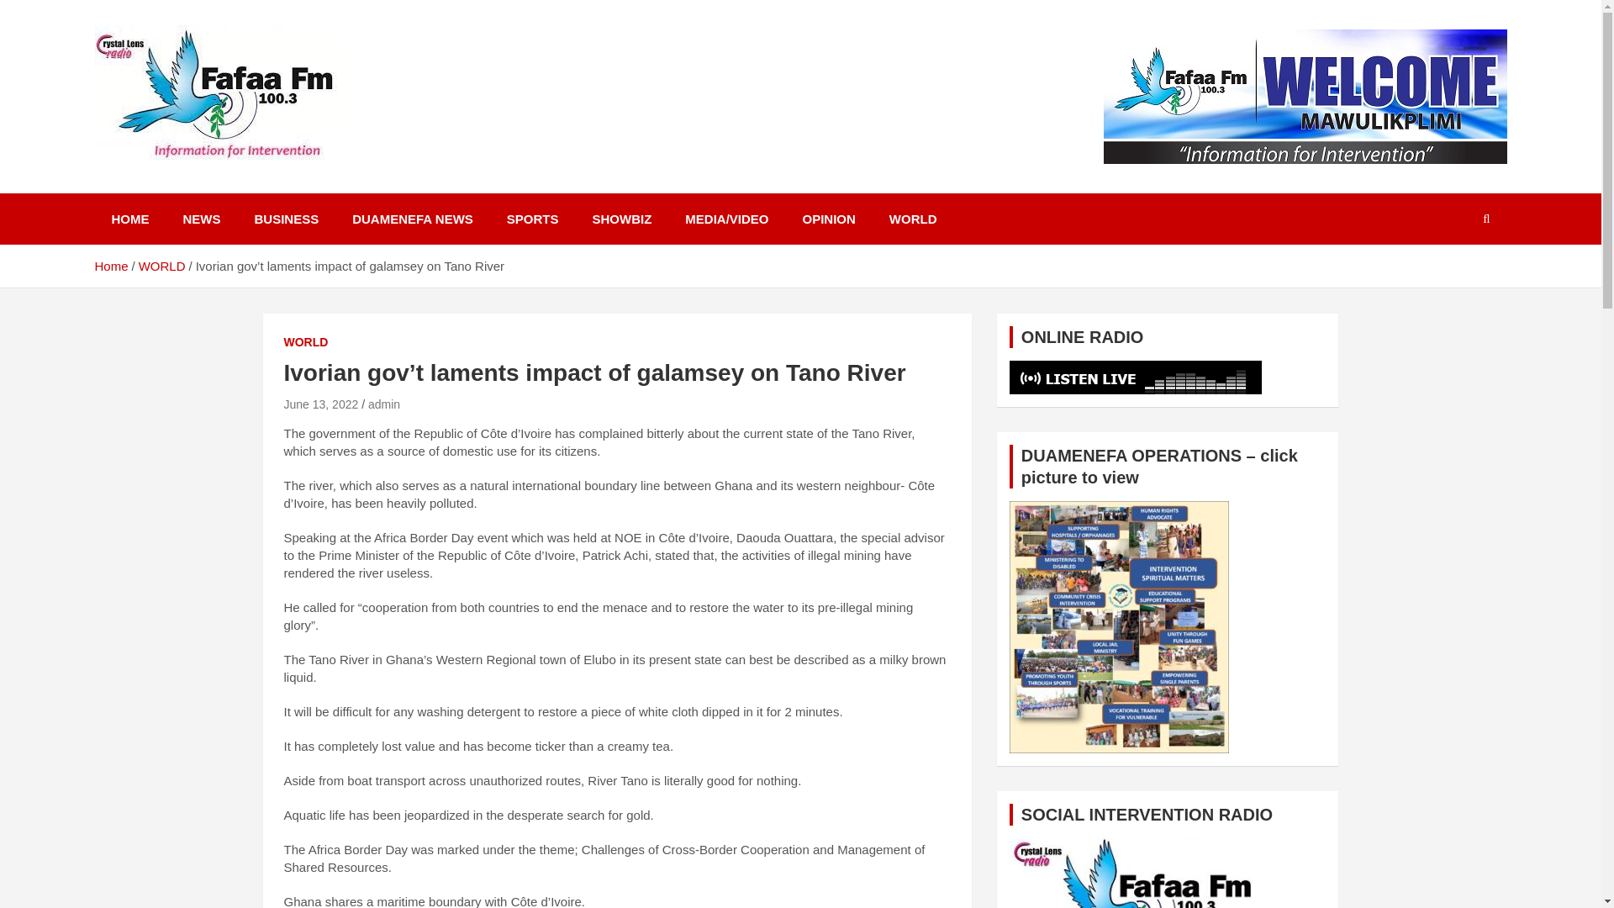 The width and height of the screenshot is (1614, 908). Describe the element at coordinates (829, 219) in the screenshot. I see `OPINION` at that location.